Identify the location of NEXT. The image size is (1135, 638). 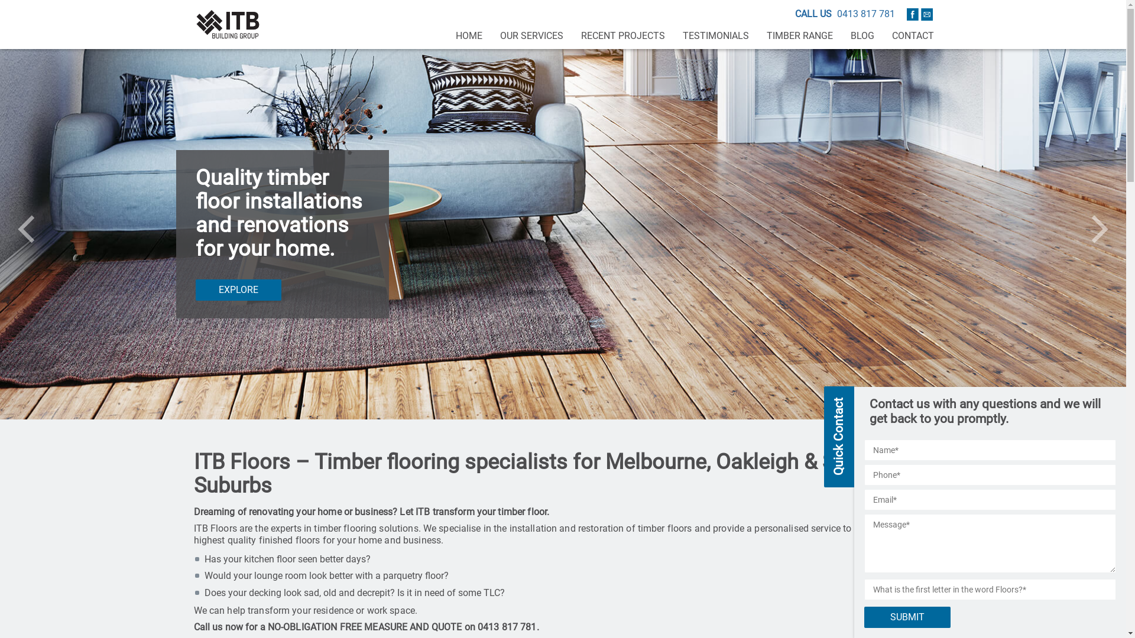
(1100, 229).